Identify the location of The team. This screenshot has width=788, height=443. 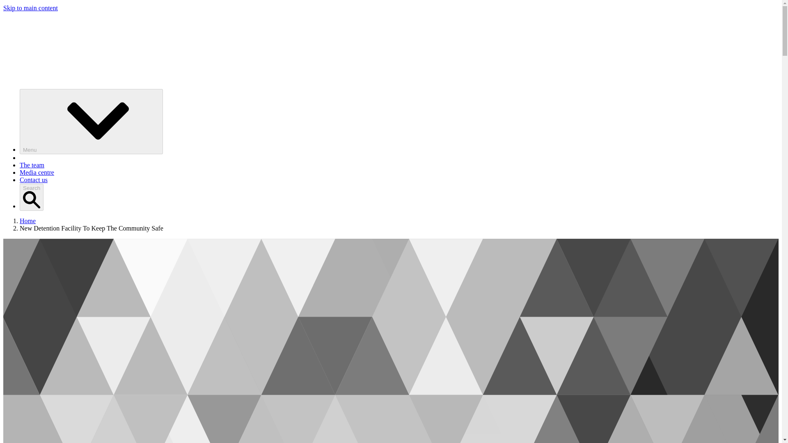
(32, 165).